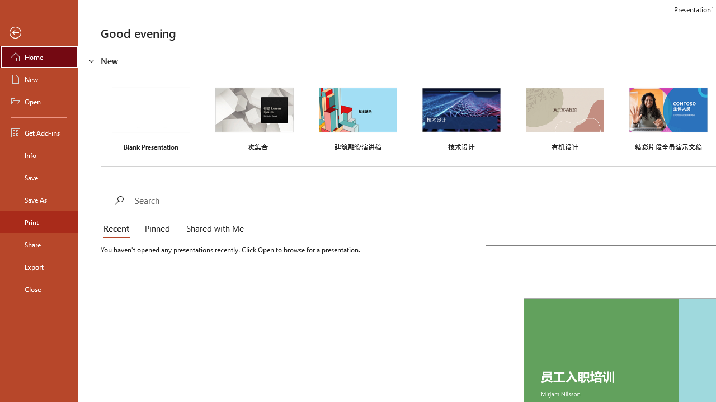 This screenshot has height=402, width=716. What do you see at coordinates (39, 267) in the screenshot?
I see `Export` at bounding box center [39, 267].